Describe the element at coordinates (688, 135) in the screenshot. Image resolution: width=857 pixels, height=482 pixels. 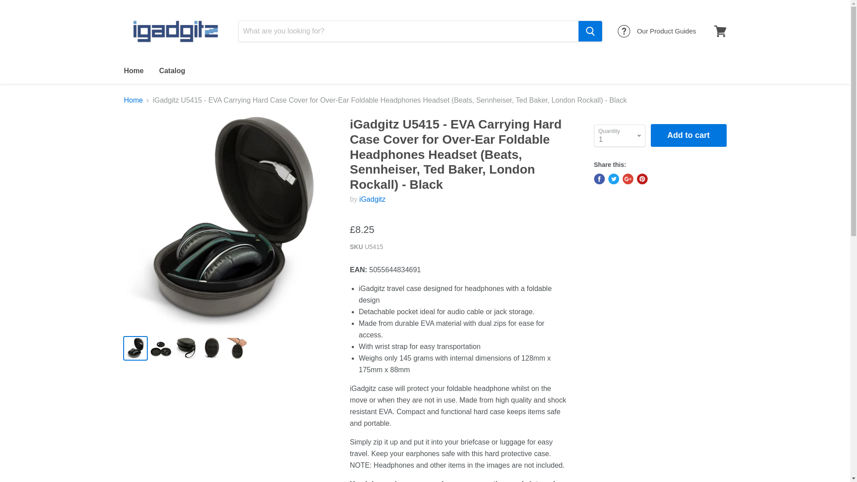
I see `Add to cart` at that location.